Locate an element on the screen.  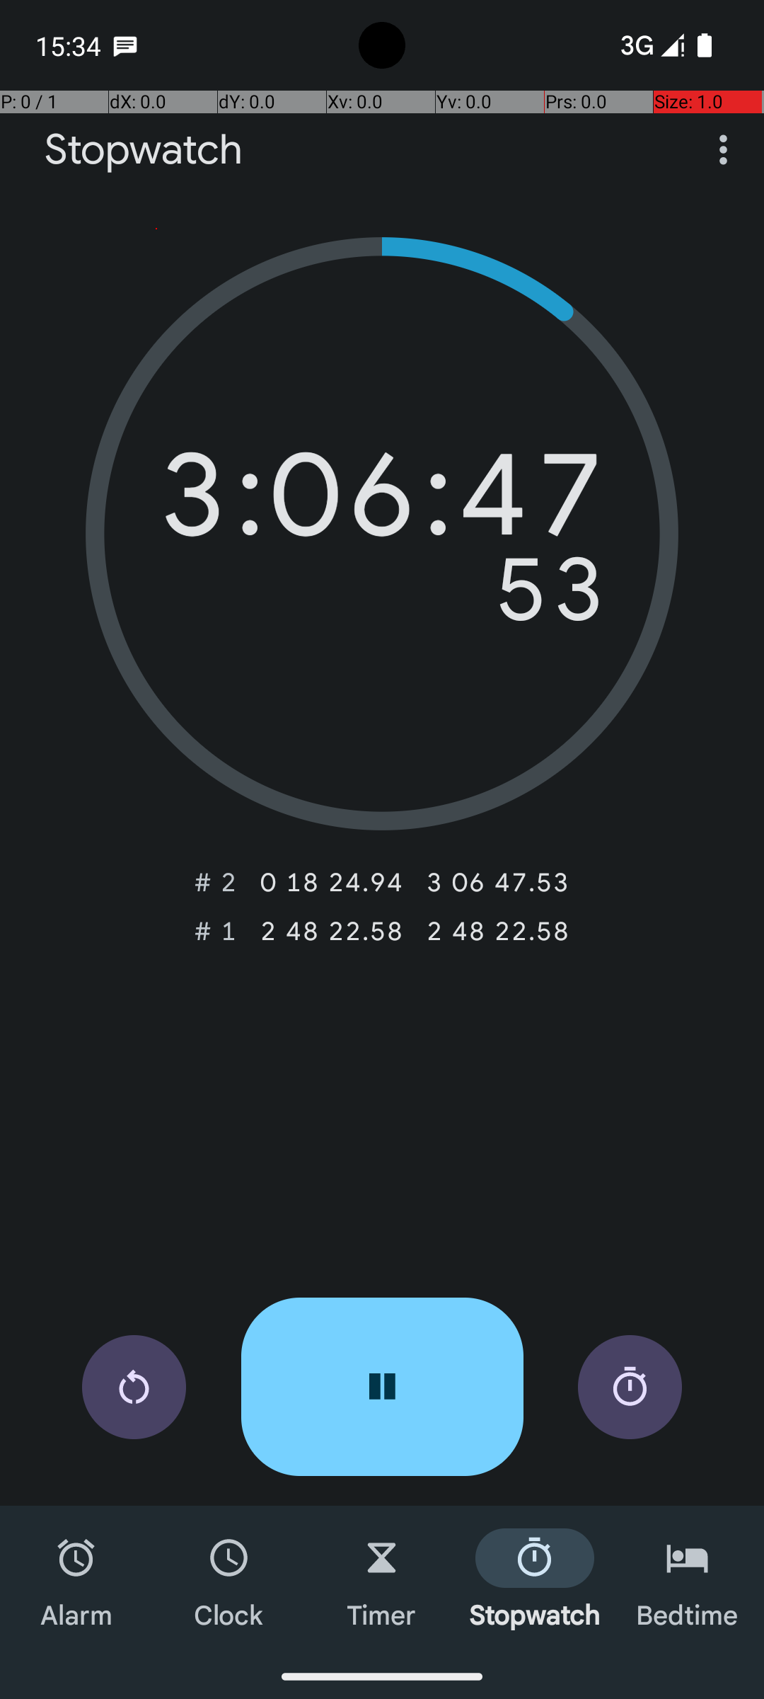
3:06:47 is located at coordinates (382, 502).